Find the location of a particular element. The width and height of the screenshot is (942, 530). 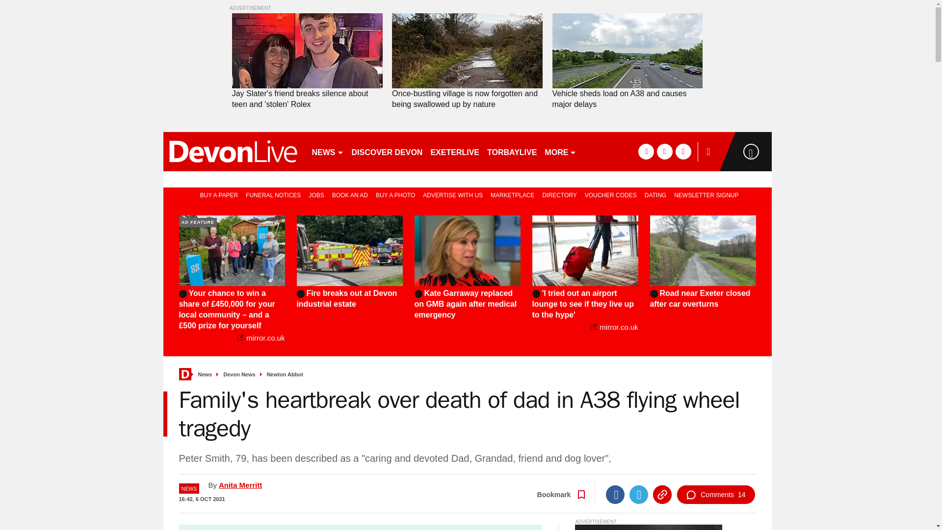

Vehicle sheds load on A38 and causes major delays is located at coordinates (627, 99).